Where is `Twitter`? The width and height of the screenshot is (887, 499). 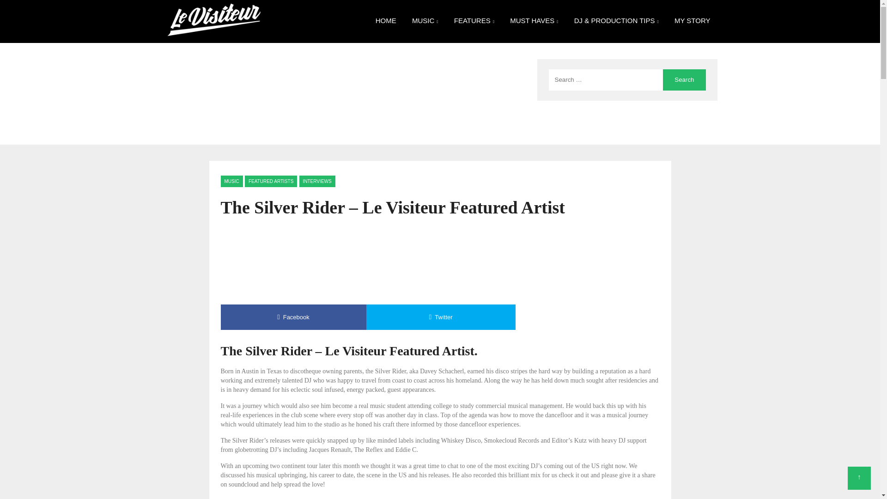
Twitter is located at coordinates (441, 317).